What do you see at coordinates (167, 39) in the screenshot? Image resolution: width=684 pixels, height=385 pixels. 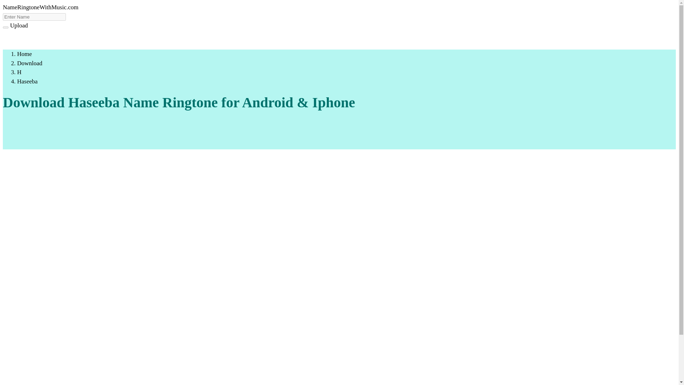 I see `Mummy Papa` at bounding box center [167, 39].